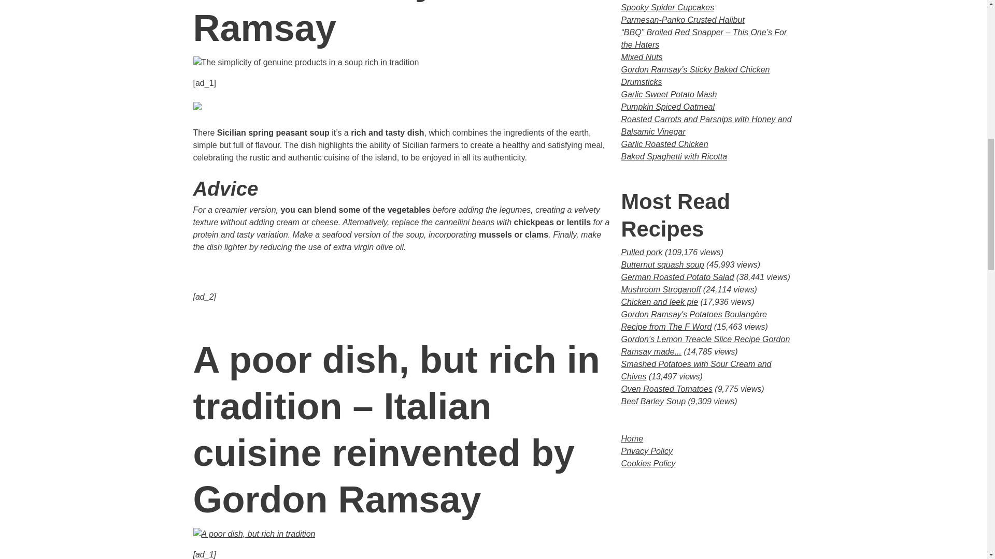 This screenshot has height=559, width=995. Describe the element at coordinates (642, 252) in the screenshot. I see `Pulled pork` at that location.